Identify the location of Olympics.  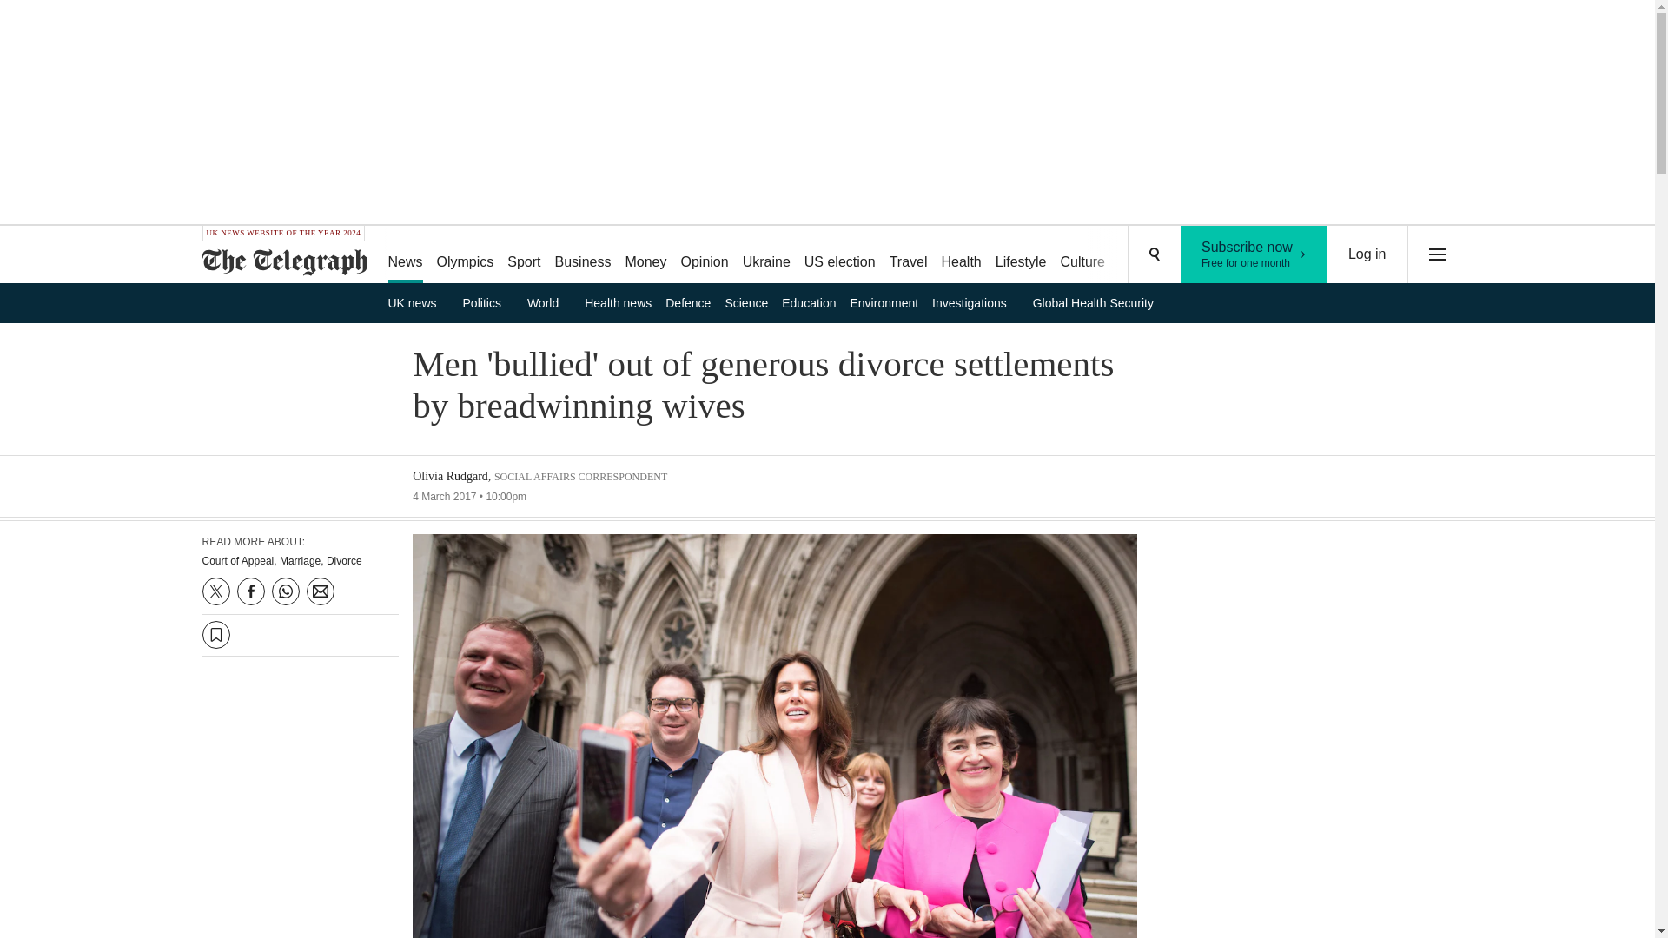
(466, 255).